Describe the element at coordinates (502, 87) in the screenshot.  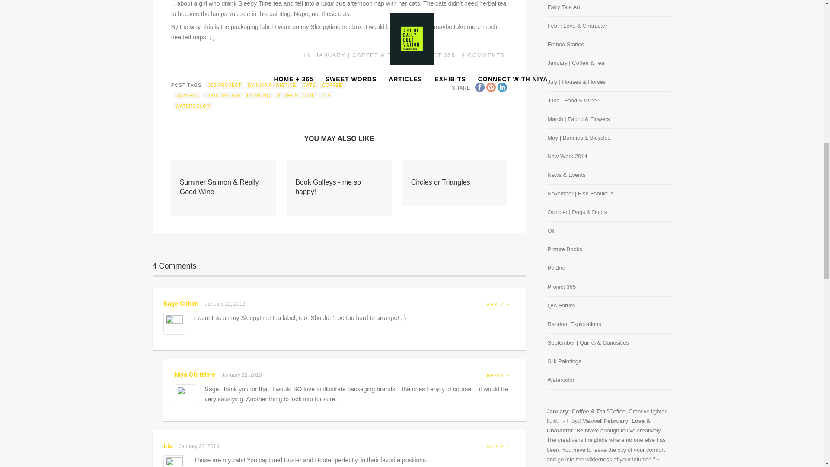
I see `LinkedIn` at that location.